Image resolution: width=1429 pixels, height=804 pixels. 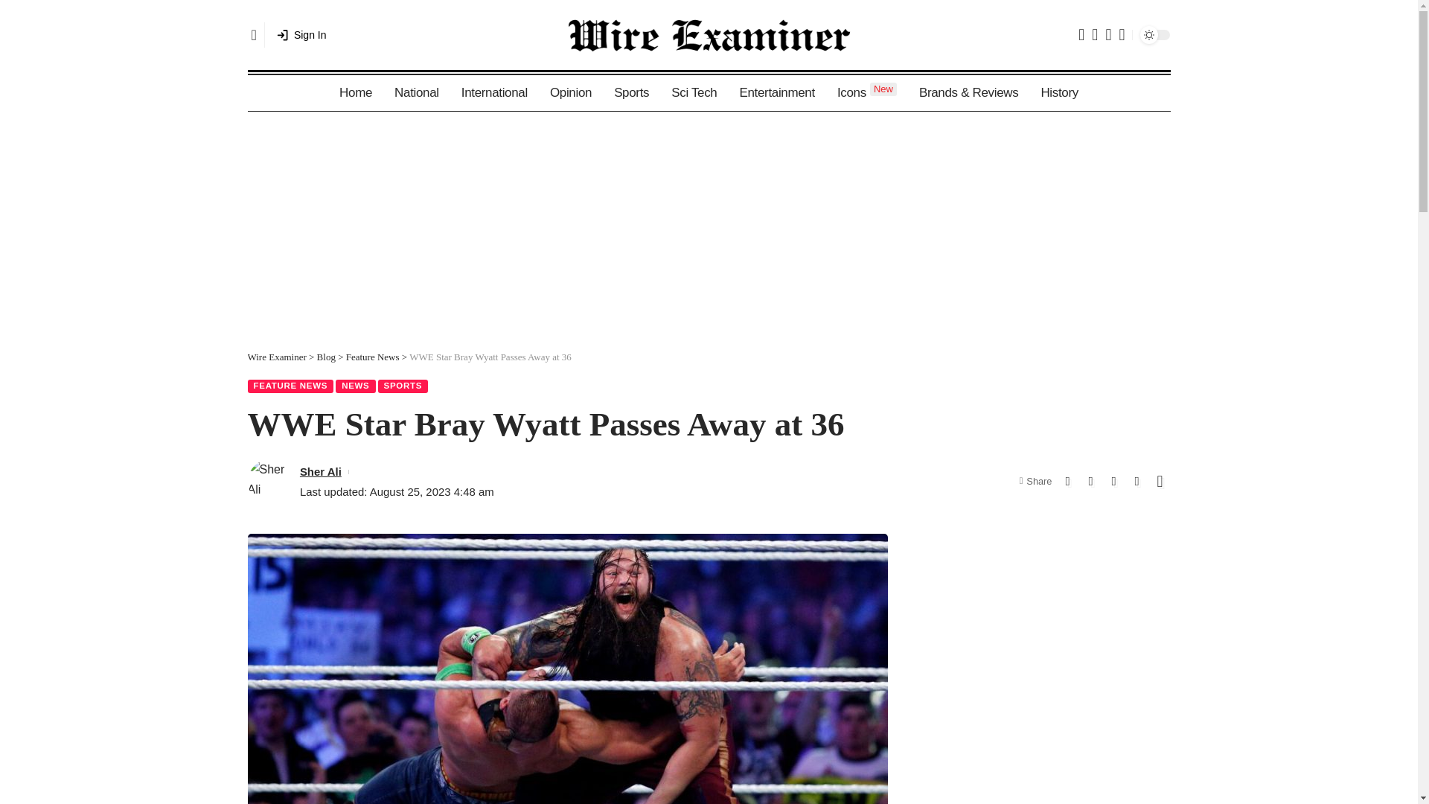 I want to click on Go to Wire Examiner., so click(x=276, y=357).